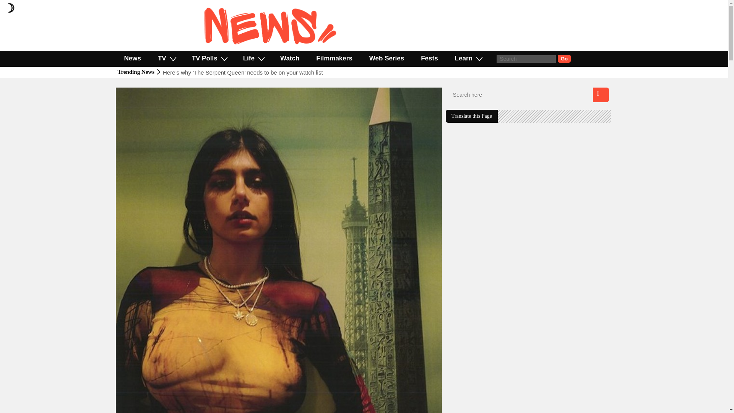 The height and width of the screenshot is (413, 734). Describe the element at coordinates (564, 59) in the screenshot. I see `Go` at that location.